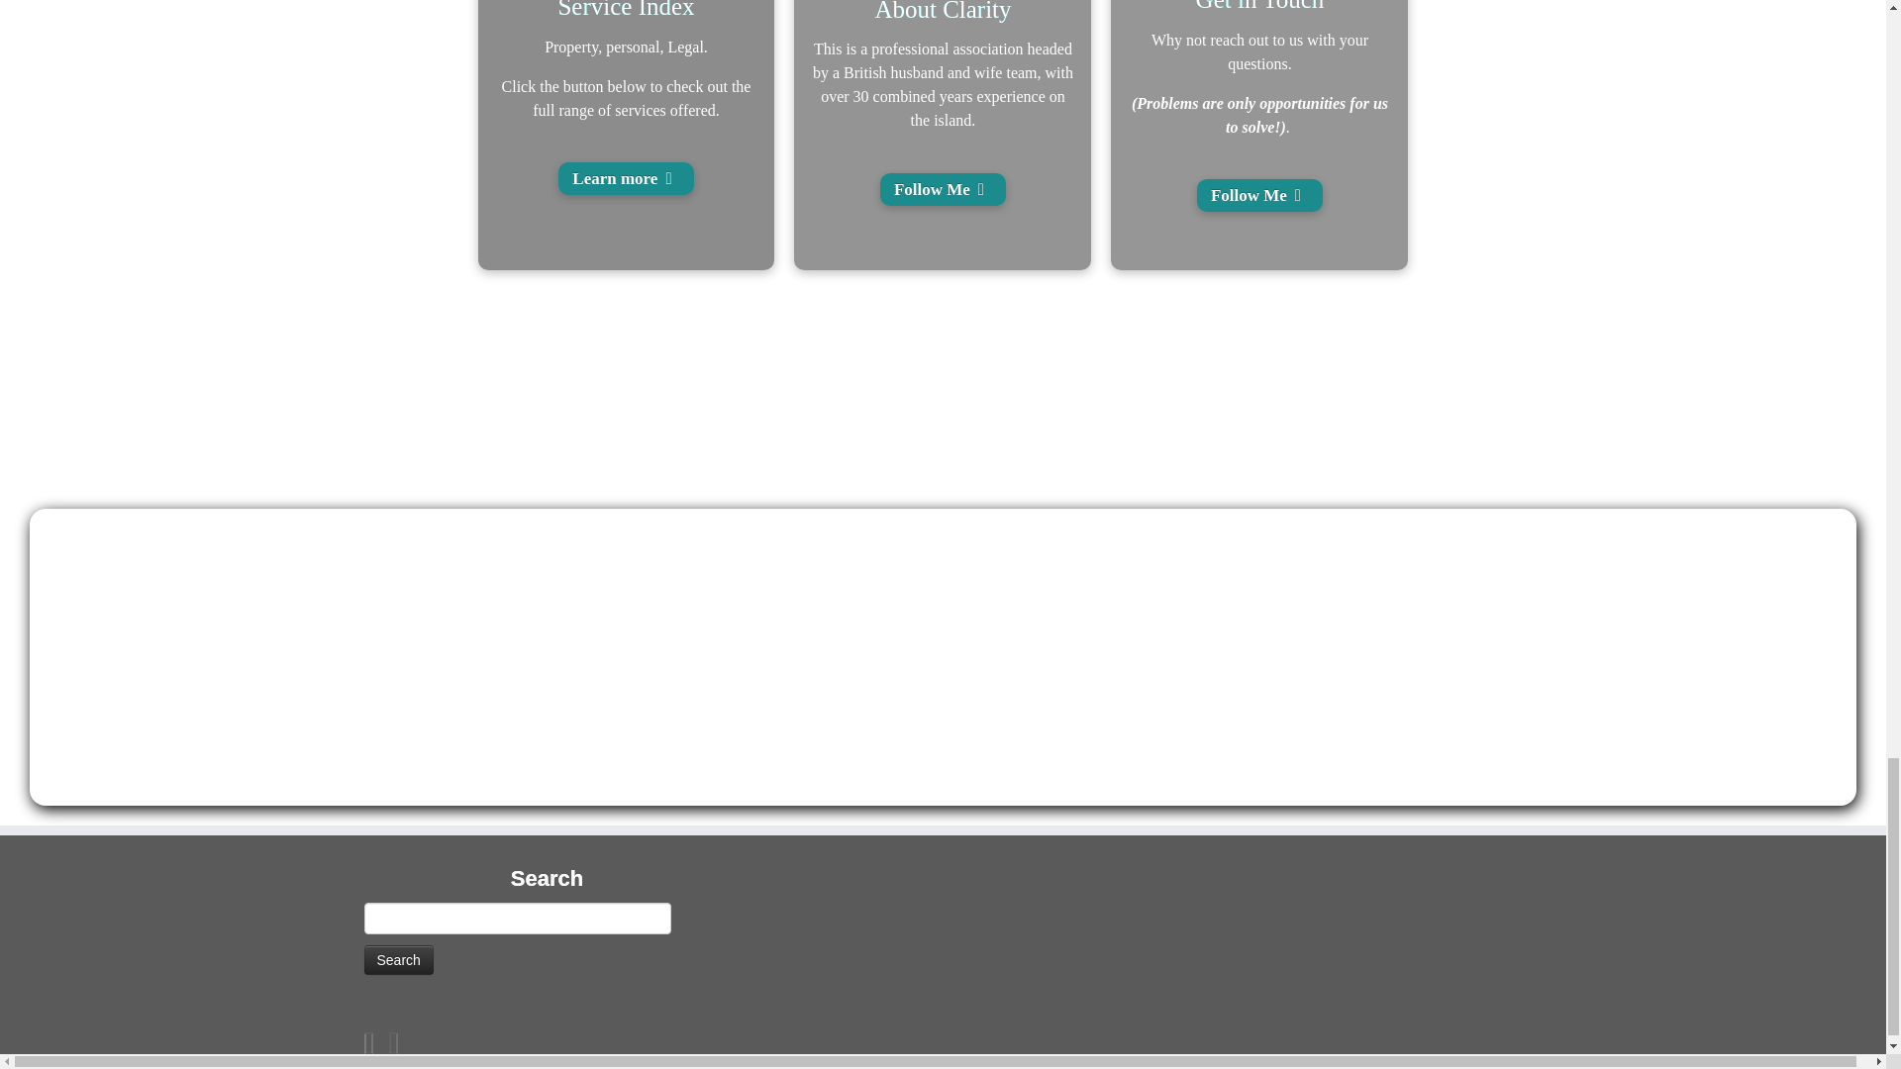 This screenshot has height=1069, width=1901. Describe the element at coordinates (398, 959) in the screenshot. I see `Search` at that location.